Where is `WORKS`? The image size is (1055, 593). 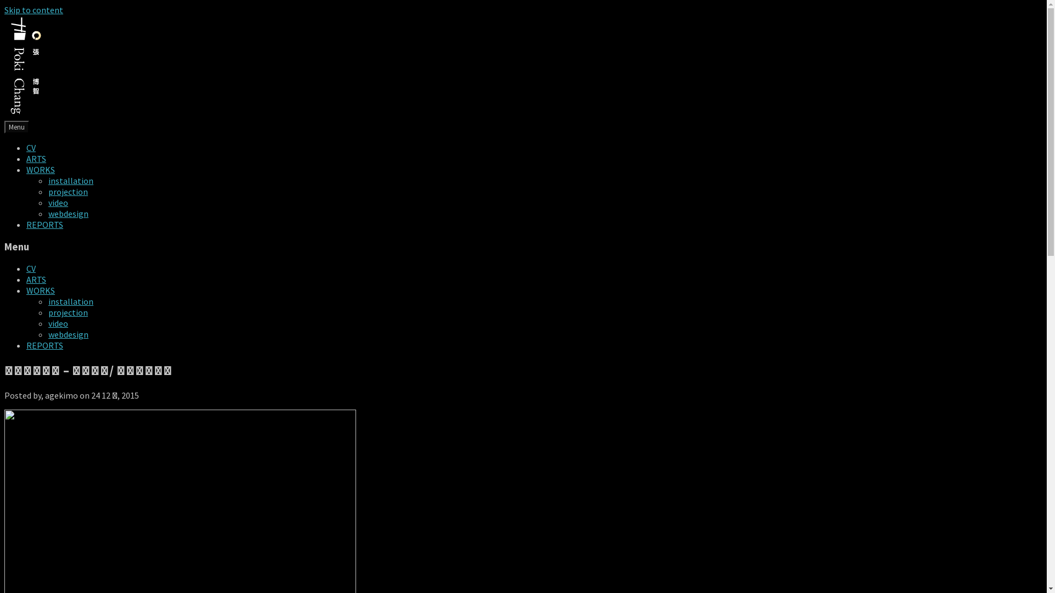 WORKS is located at coordinates (41, 290).